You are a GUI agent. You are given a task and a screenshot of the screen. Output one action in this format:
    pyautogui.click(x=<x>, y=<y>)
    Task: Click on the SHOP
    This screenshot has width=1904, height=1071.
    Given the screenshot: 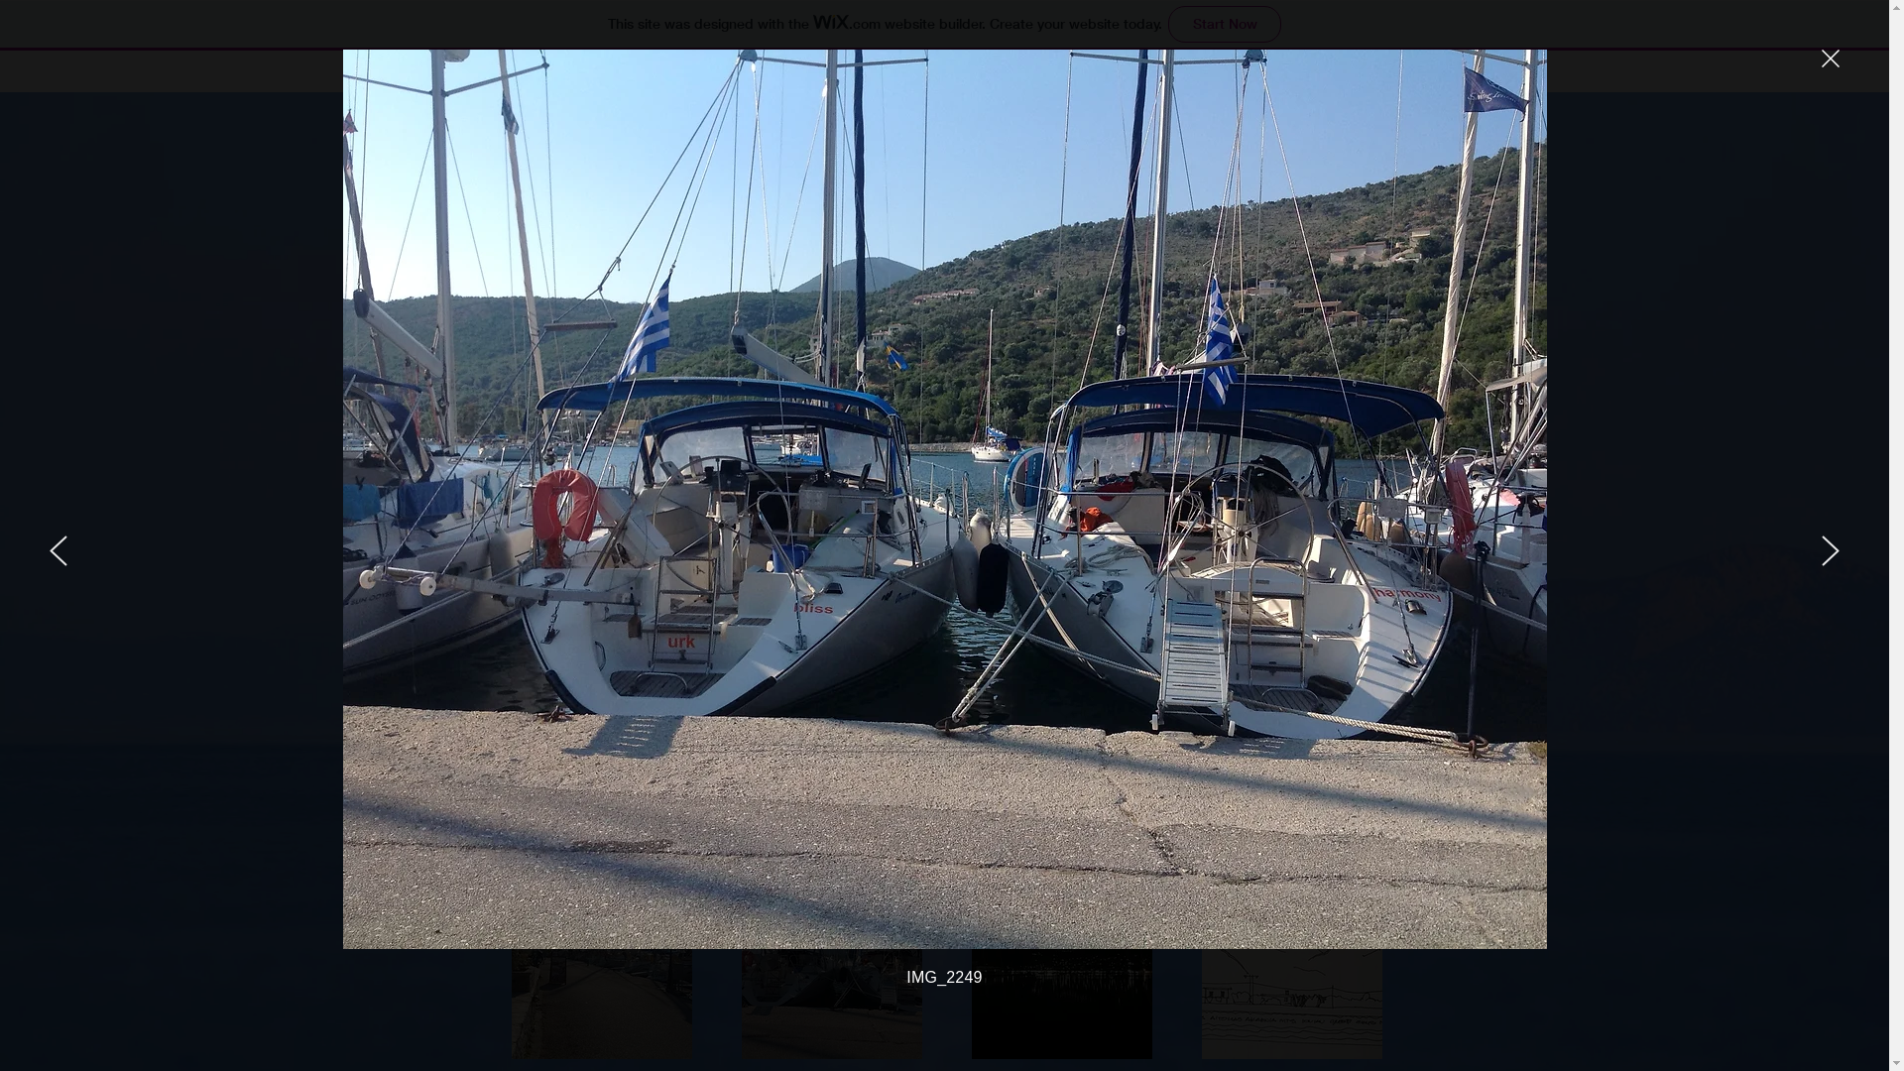 What is the action you would take?
    pyautogui.click(x=1291, y=77)
    